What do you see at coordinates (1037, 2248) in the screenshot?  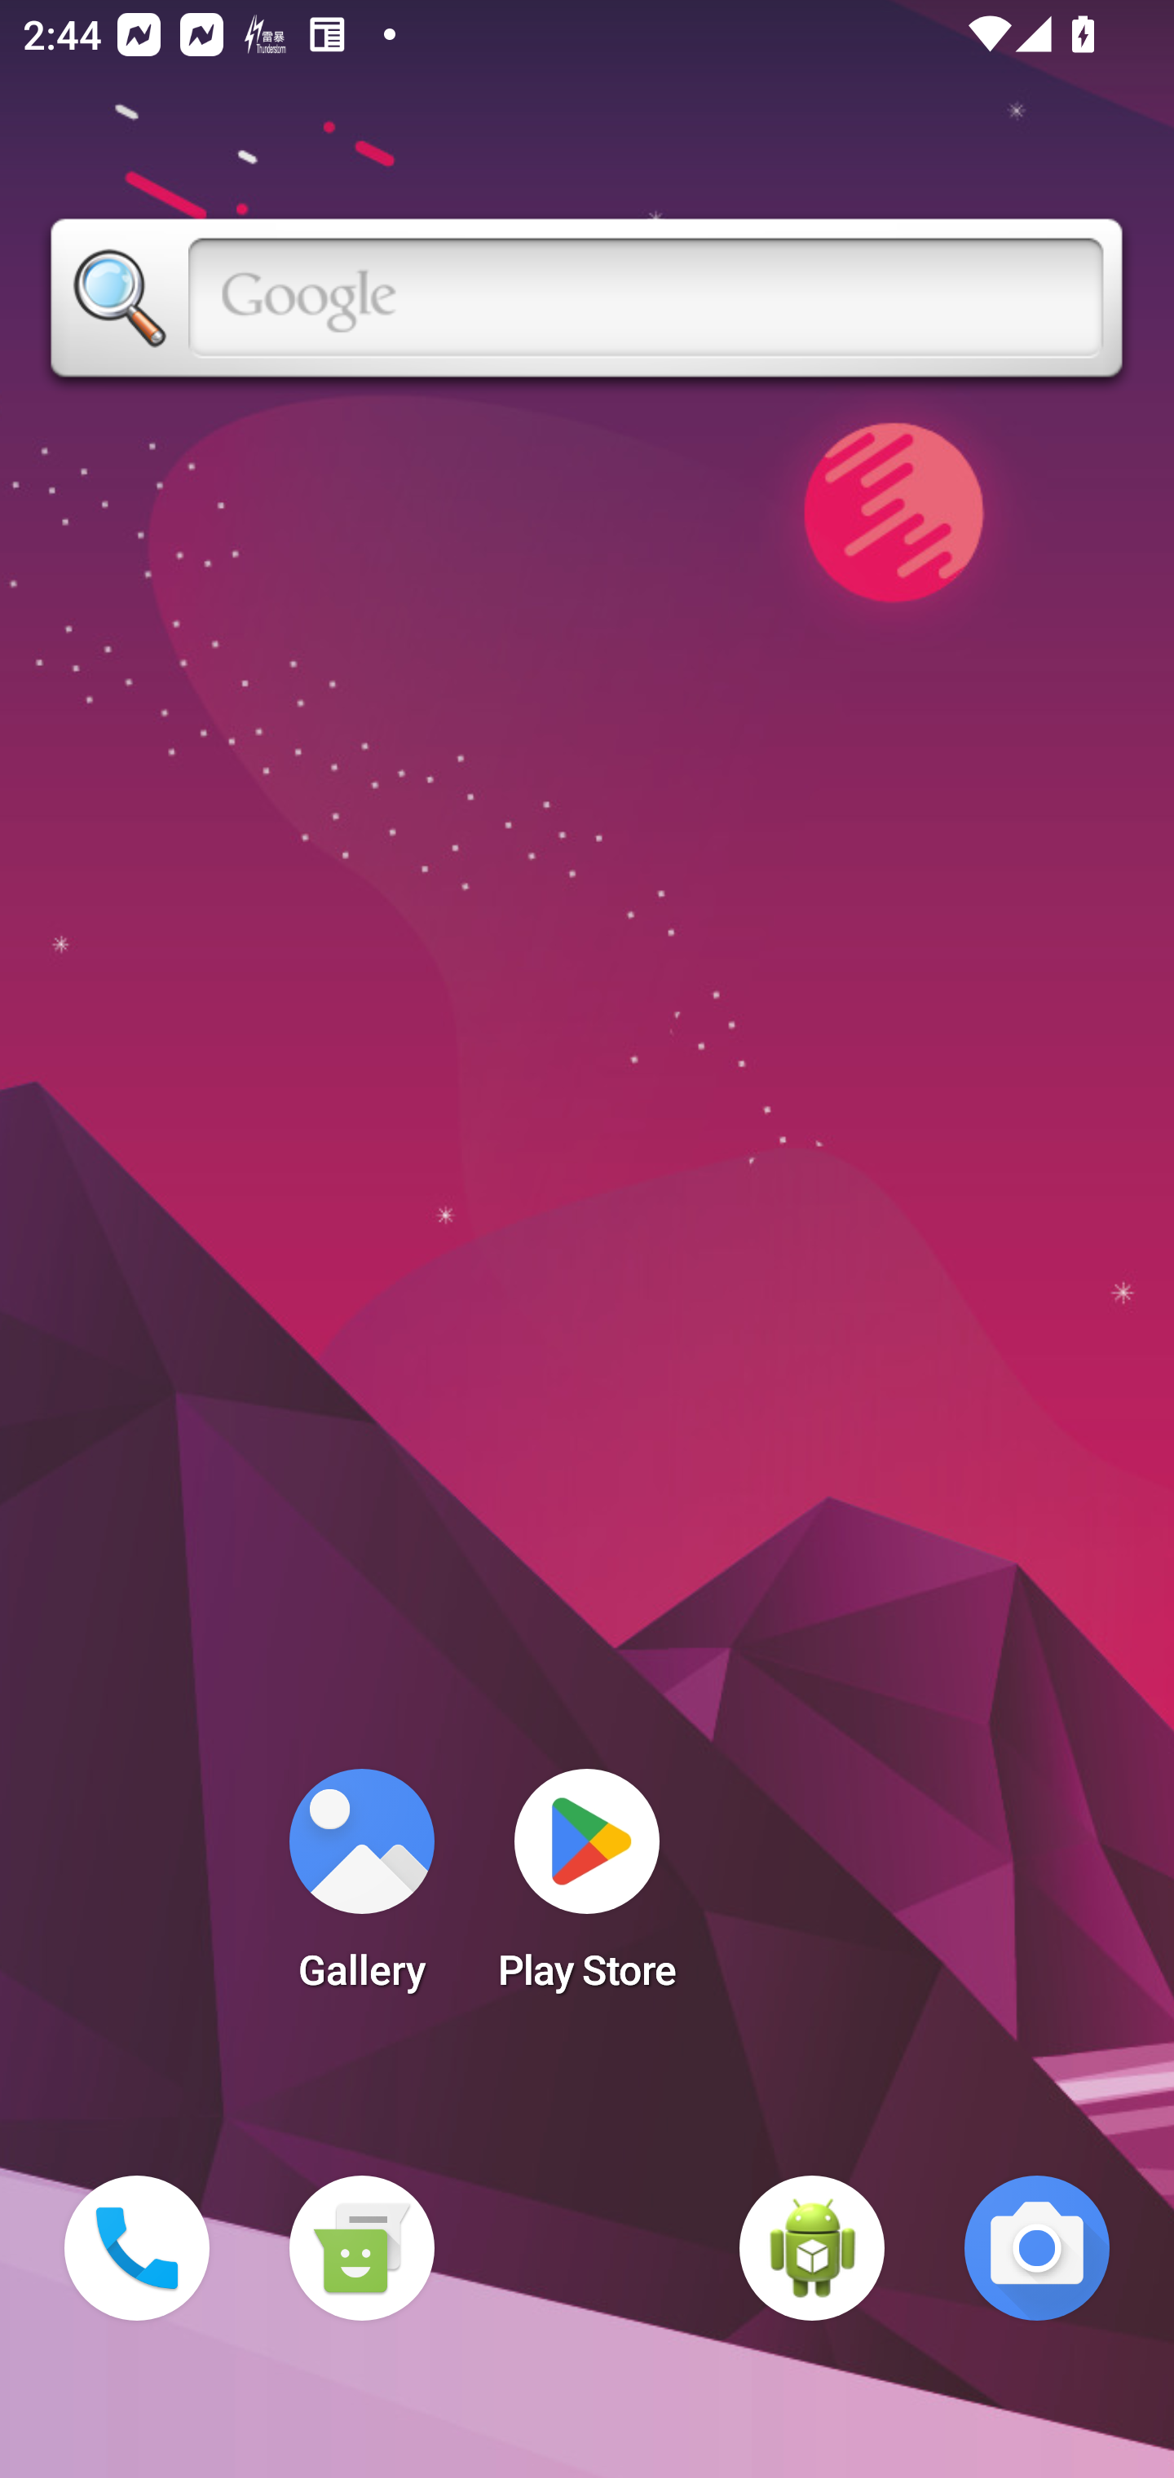 I see `Camera` at bounding box center [1037, 2248].